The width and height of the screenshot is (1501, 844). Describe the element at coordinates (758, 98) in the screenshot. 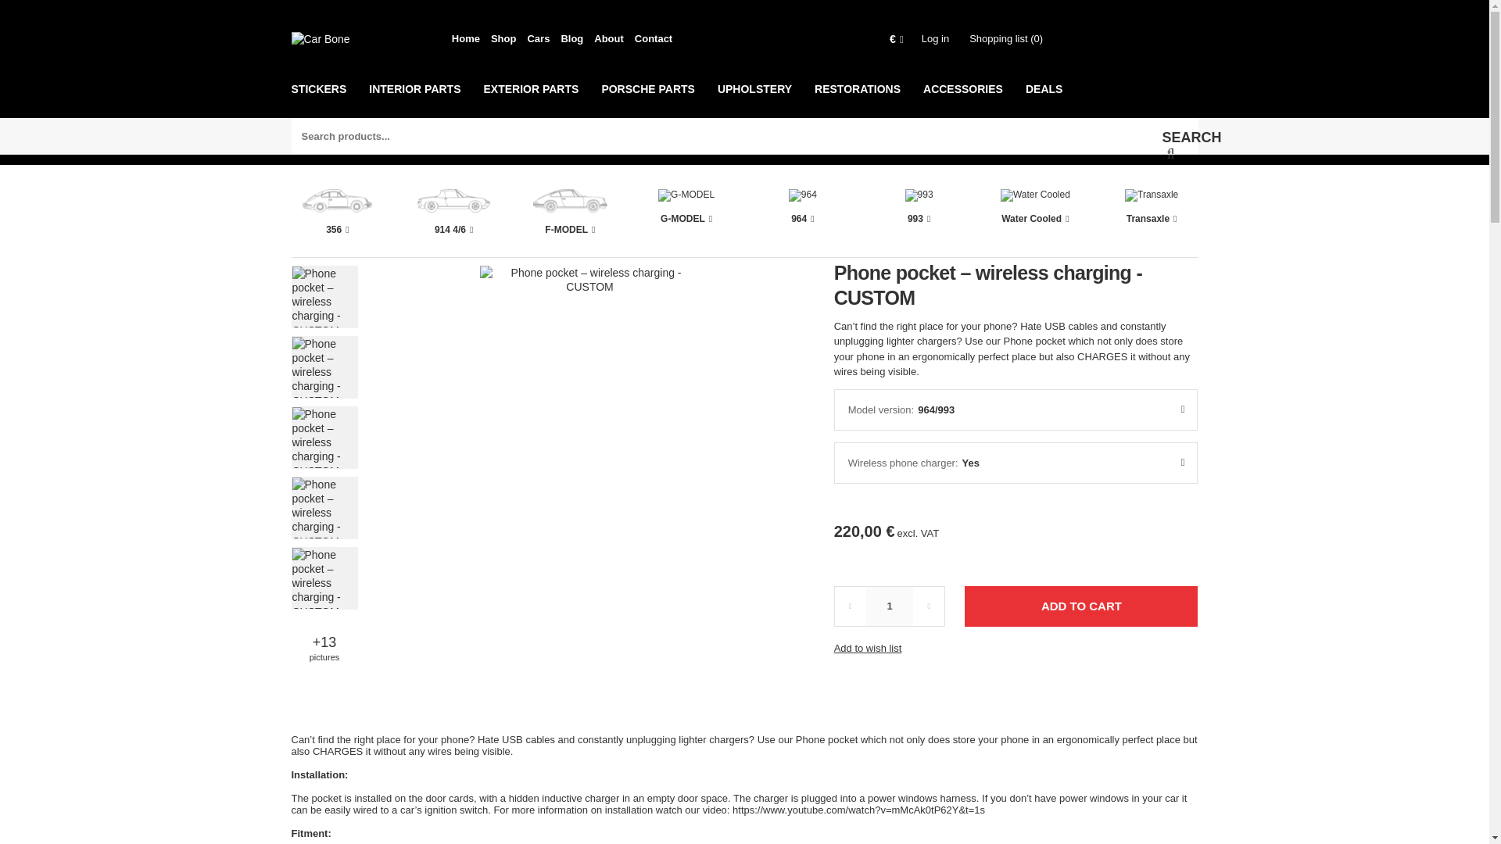

I see `Upholstery` at that location.